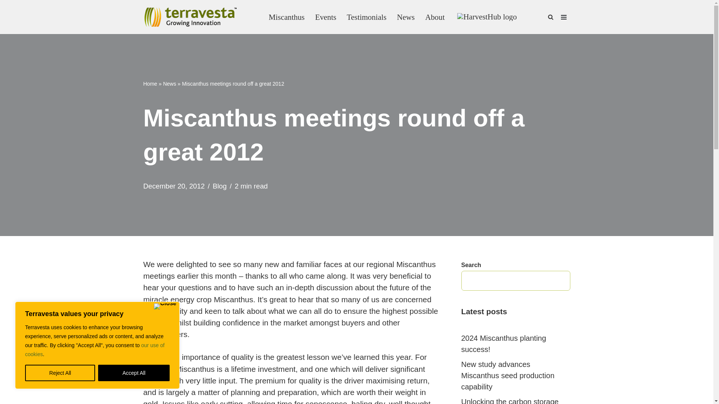  I want to click on Accept All, so click(134, 373).